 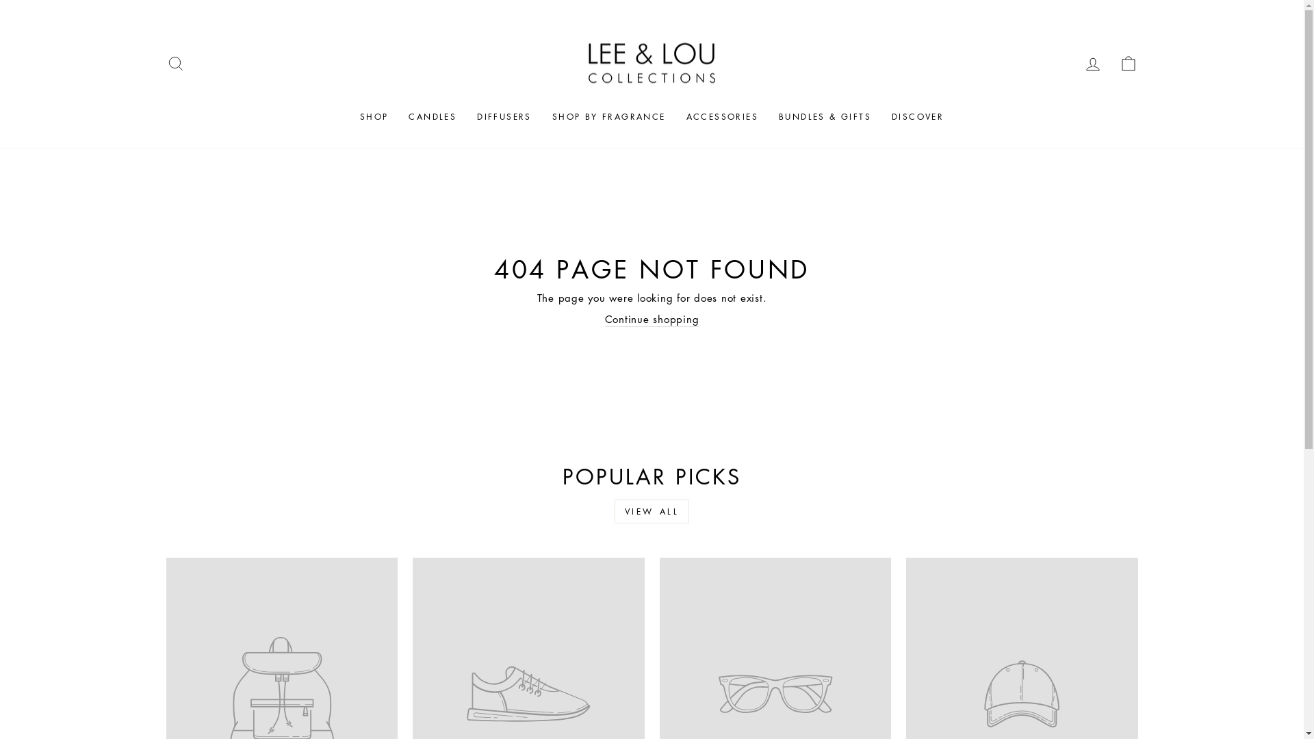 What do you see at coordinates (504, 116) in the screenshot?
I see `DIFFUSERS` at bounding box center [504, 116].